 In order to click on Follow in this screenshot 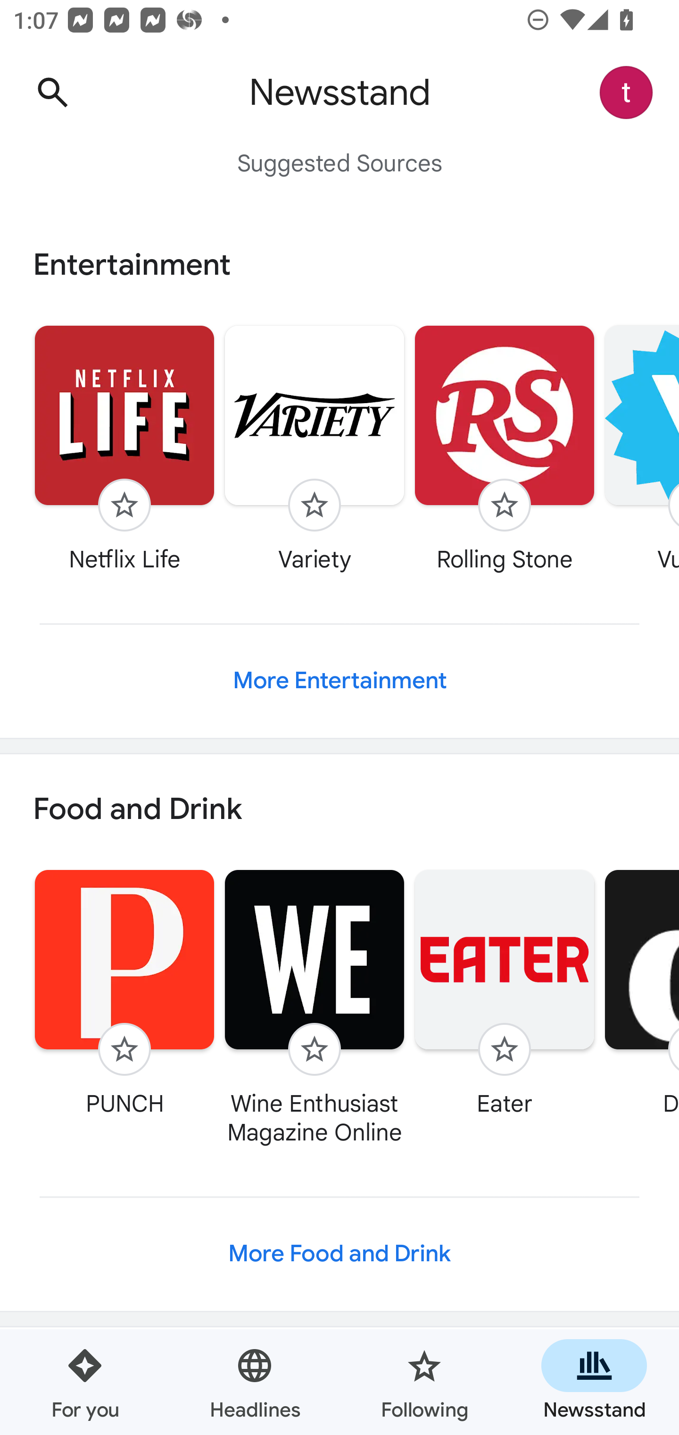, I will do `click(505, 505)`.